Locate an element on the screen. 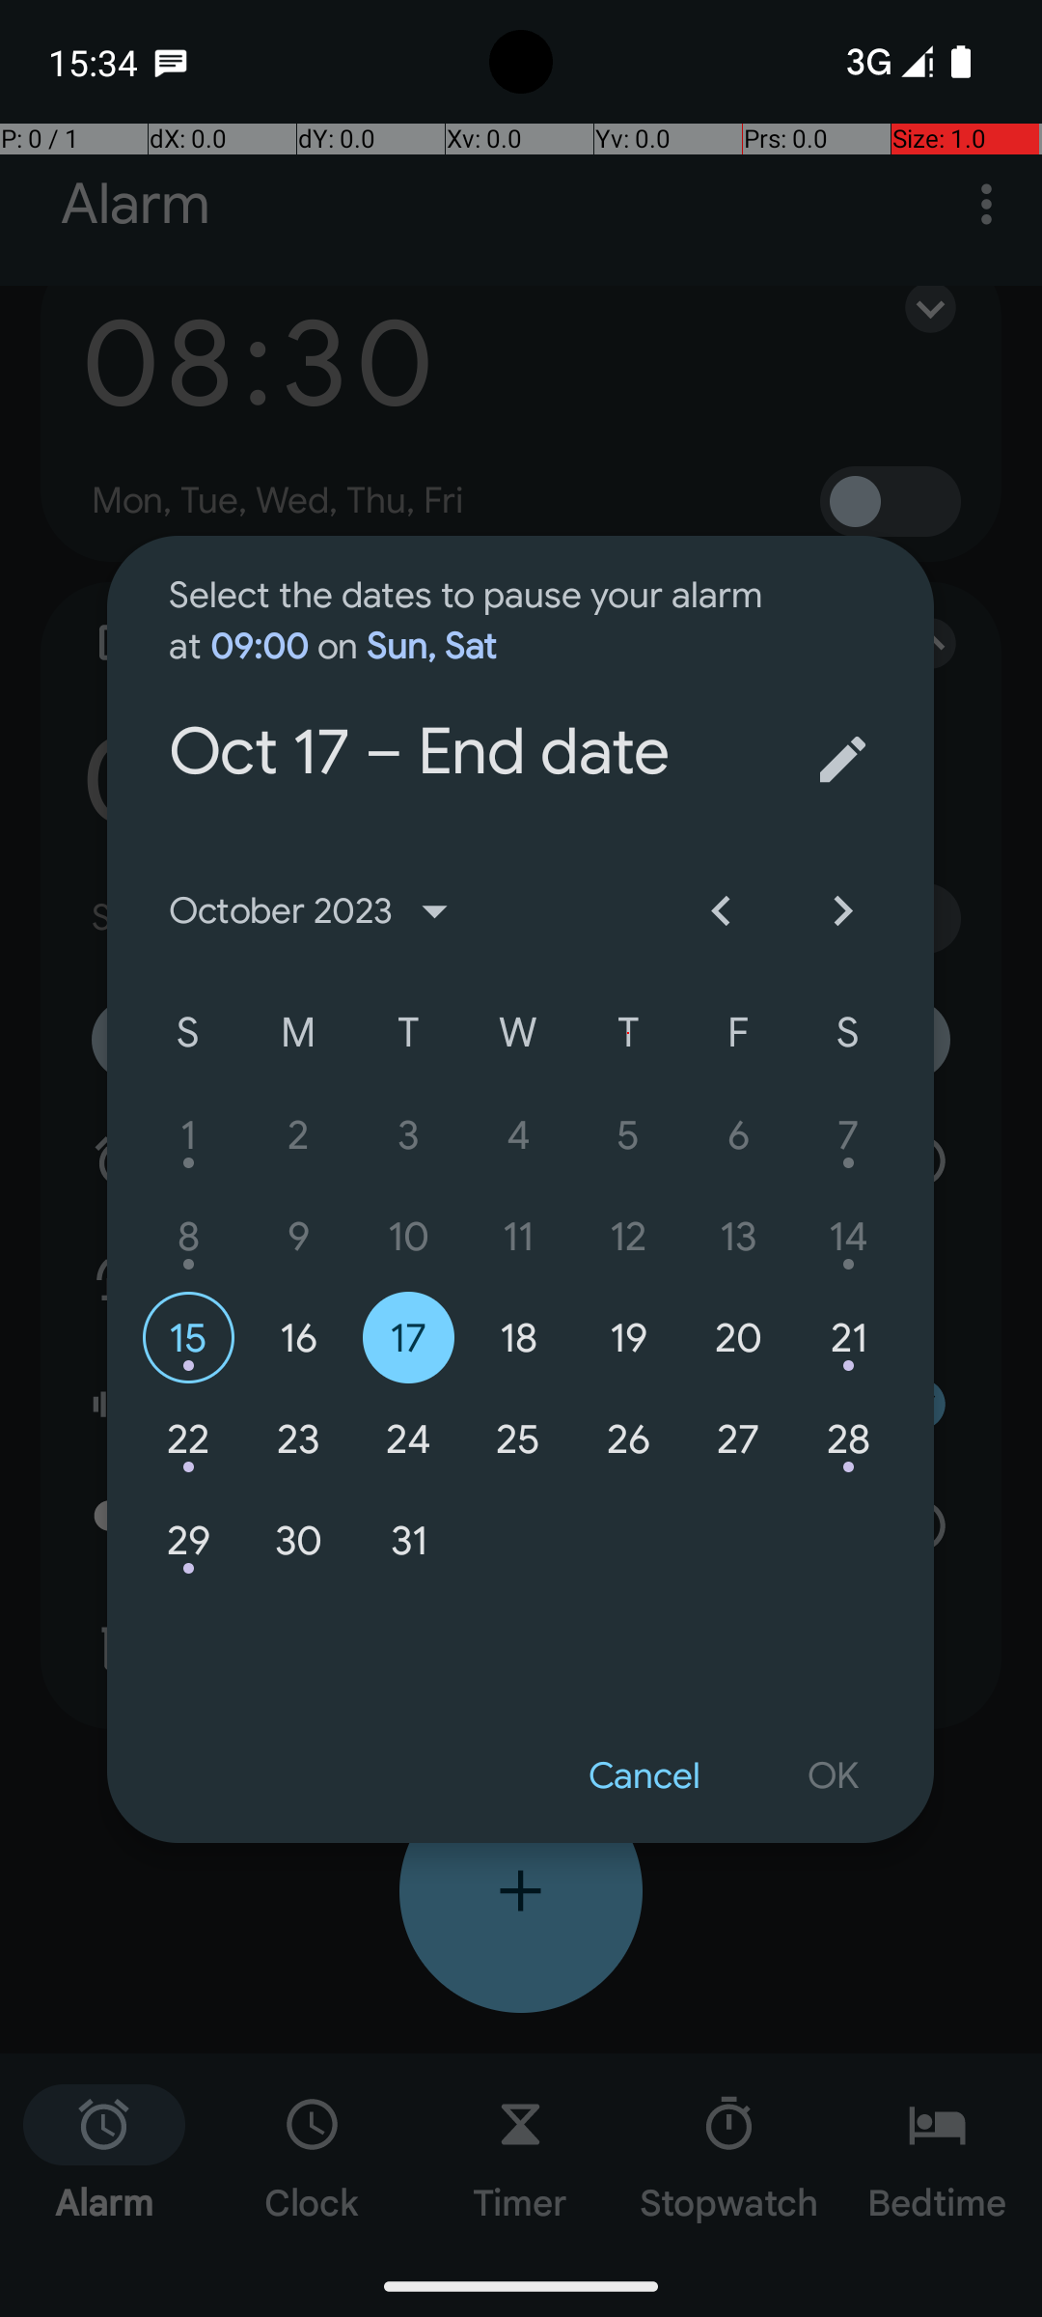 The width and height of the screenshot is (1042, 2317). Oct 17 – End date is located at coordinates (475, 672).